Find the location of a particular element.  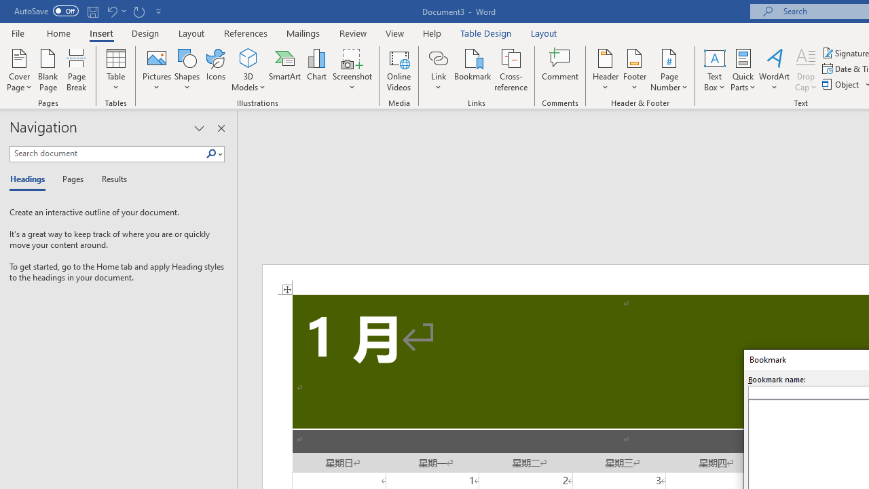

AutoSave is located at coordinates (46, 11).